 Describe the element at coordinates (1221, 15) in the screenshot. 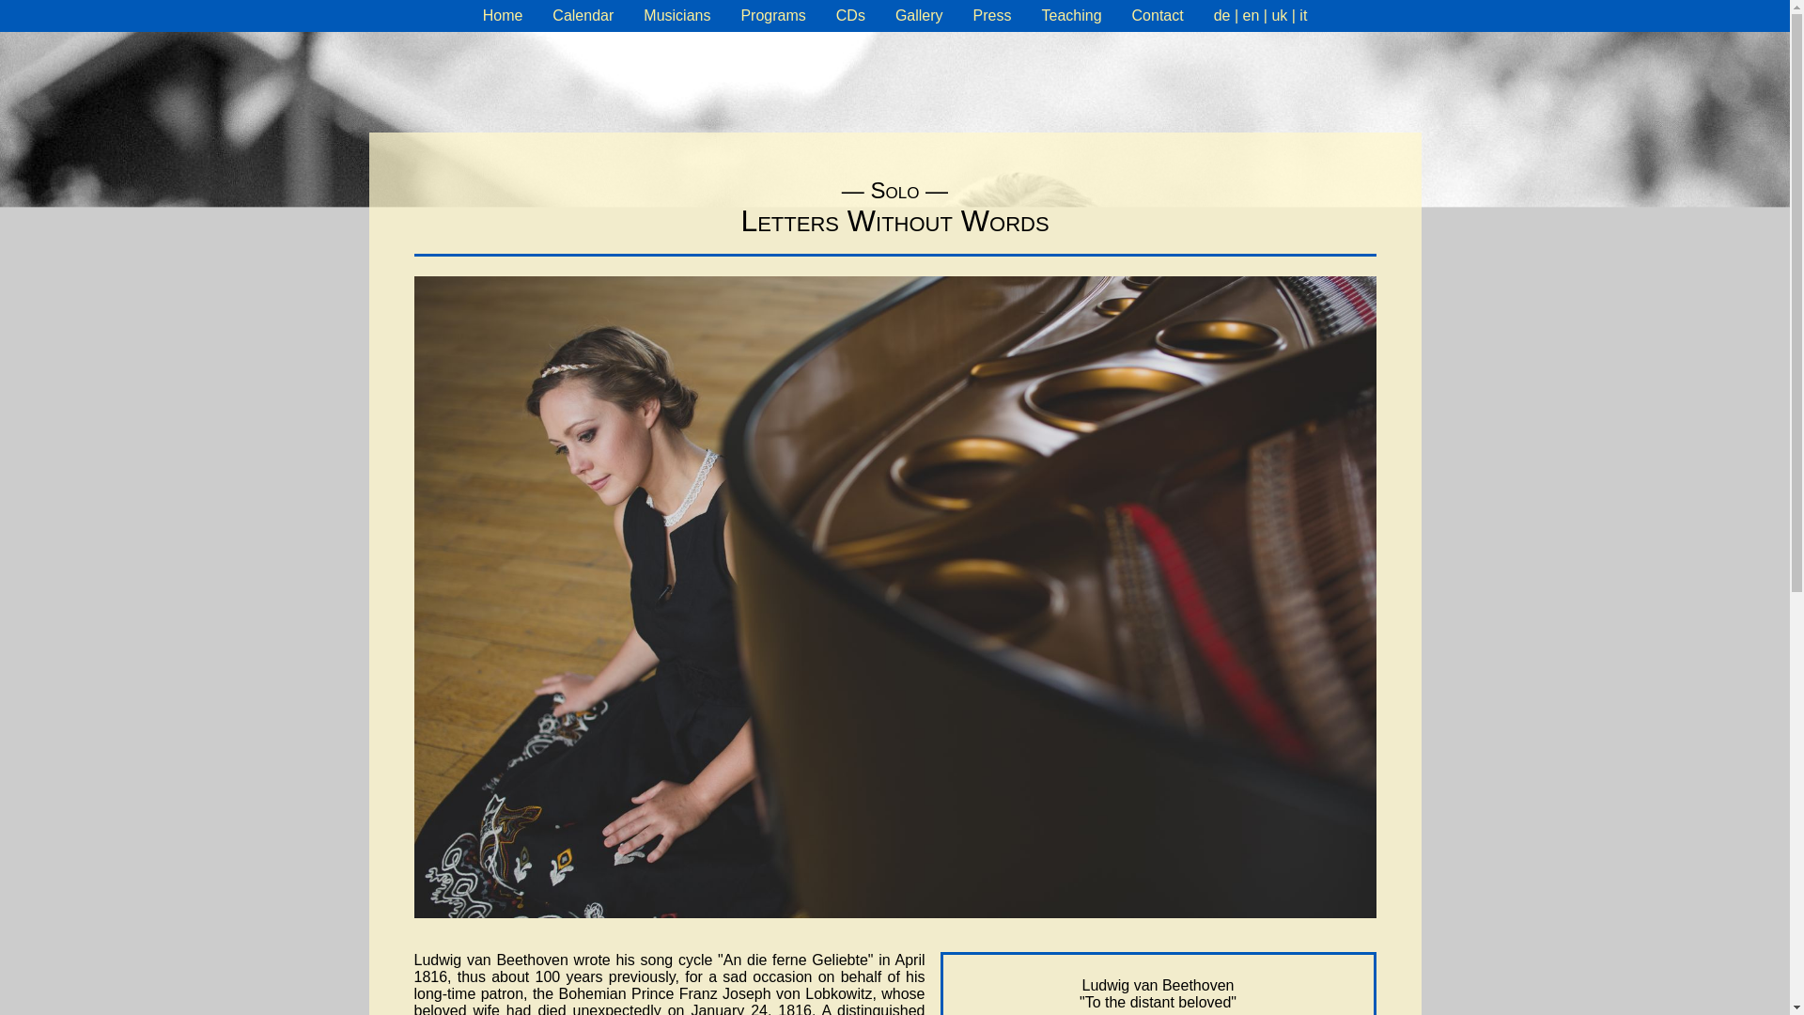

I see `de` at that location.